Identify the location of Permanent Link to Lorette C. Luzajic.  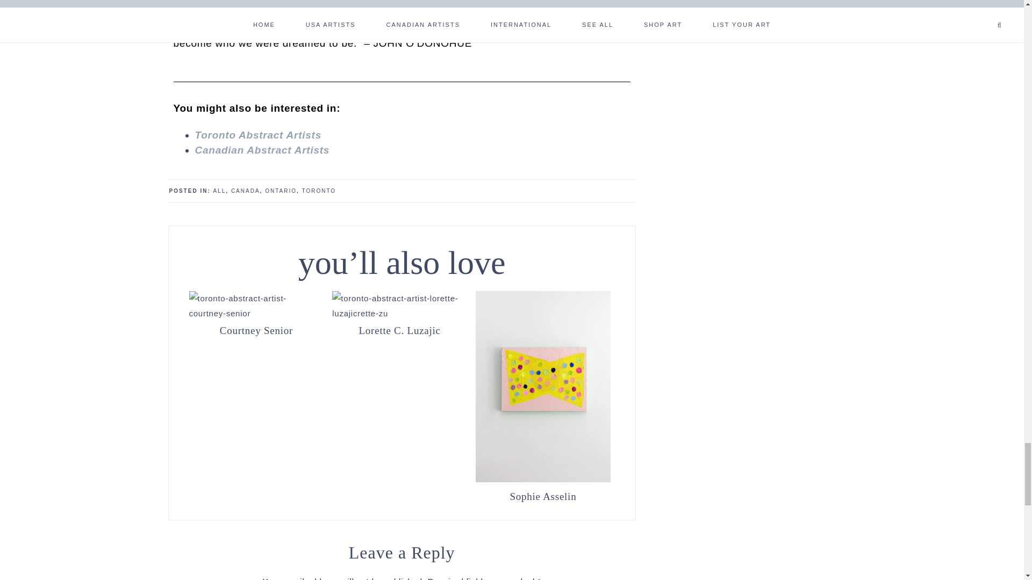
(400, 313).